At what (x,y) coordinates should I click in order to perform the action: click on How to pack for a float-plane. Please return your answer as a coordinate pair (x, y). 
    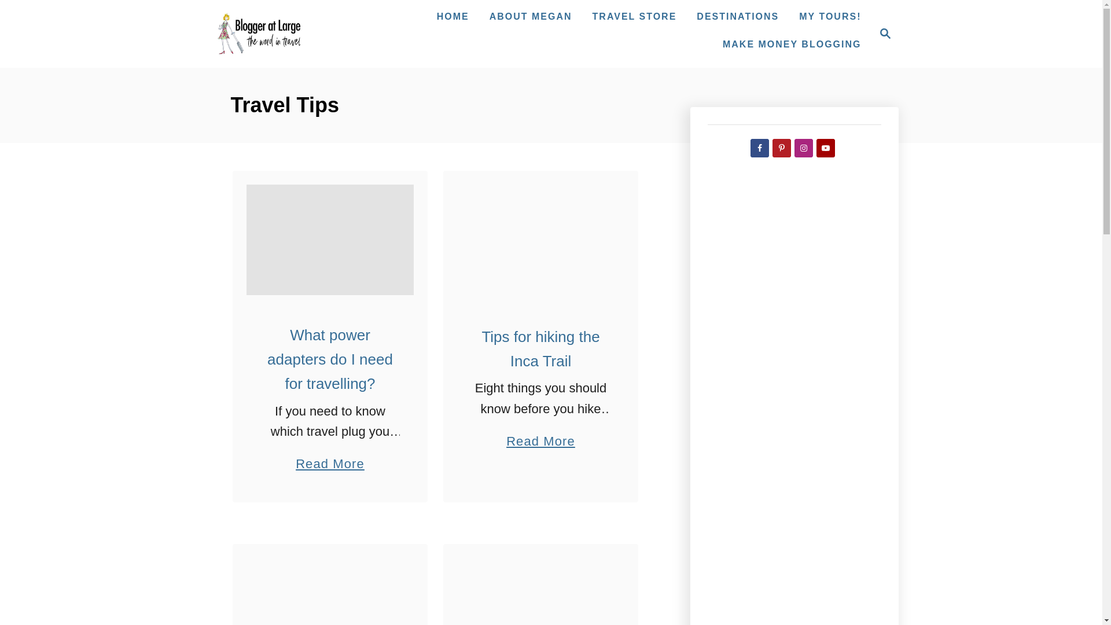
    Looking at the image, I should click on (634, 16).